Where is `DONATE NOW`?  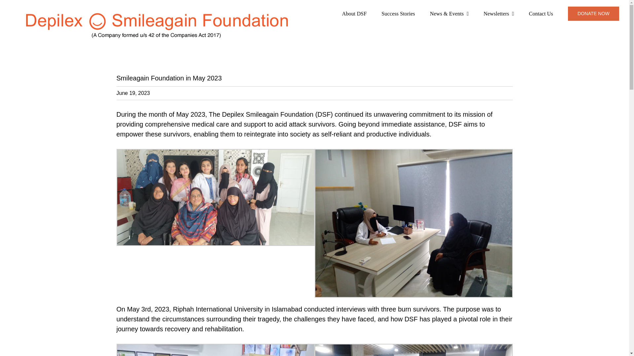 DONATE NOW is located at coordinates (594, 13).